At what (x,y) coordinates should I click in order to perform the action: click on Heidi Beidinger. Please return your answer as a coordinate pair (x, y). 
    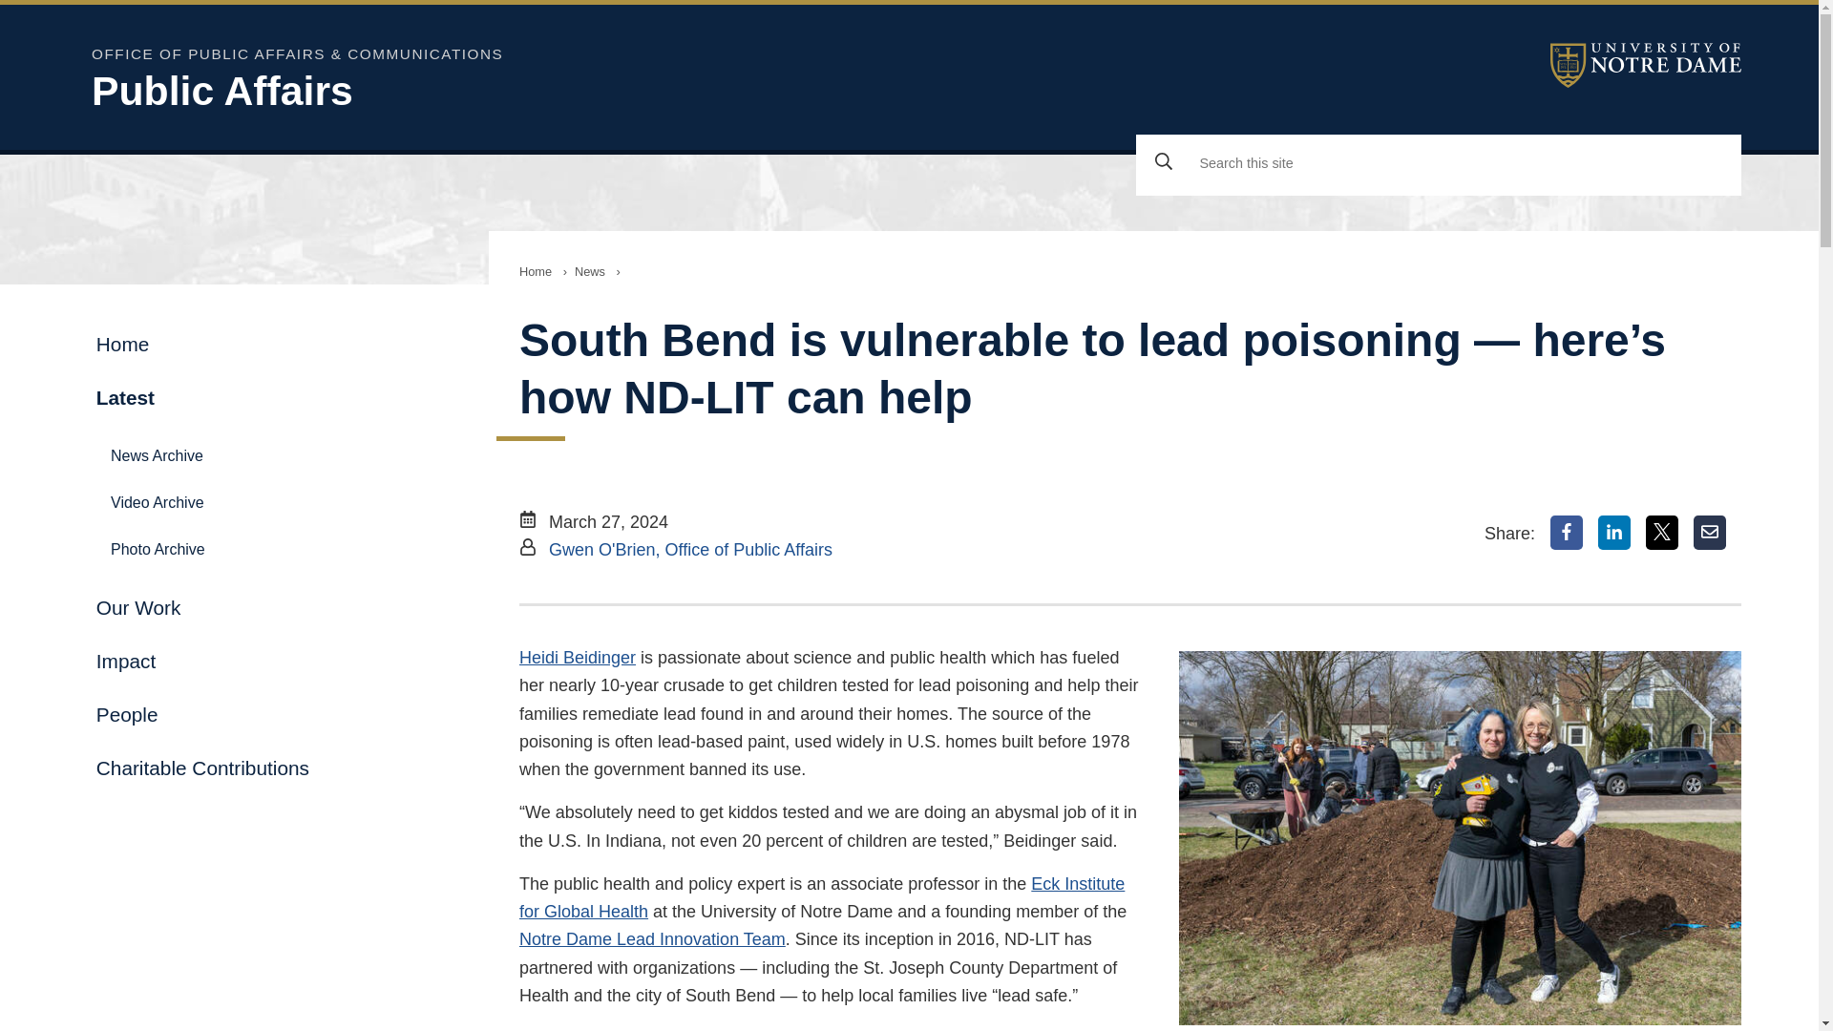
    Looking at the image, I should click on (577, 657).